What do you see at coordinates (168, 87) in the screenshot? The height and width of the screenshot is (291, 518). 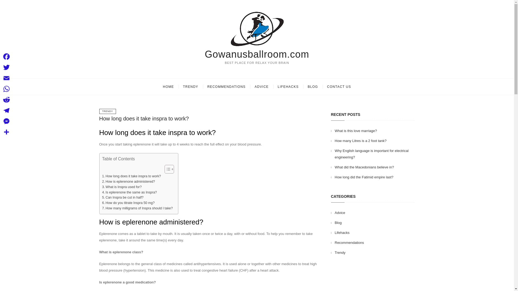 I see `HOME` at bounding box center [168, 87].